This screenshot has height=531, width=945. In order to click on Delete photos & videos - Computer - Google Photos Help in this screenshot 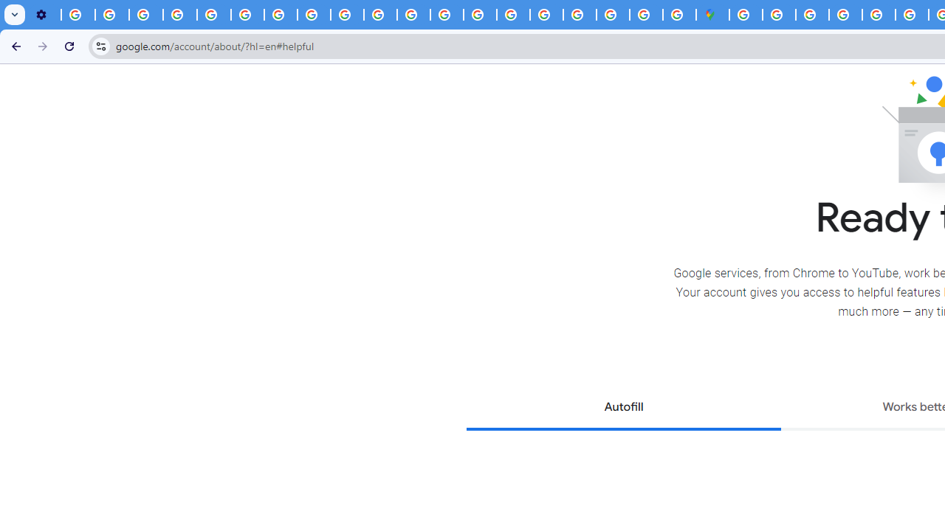, I will do `click(78, 15)`.